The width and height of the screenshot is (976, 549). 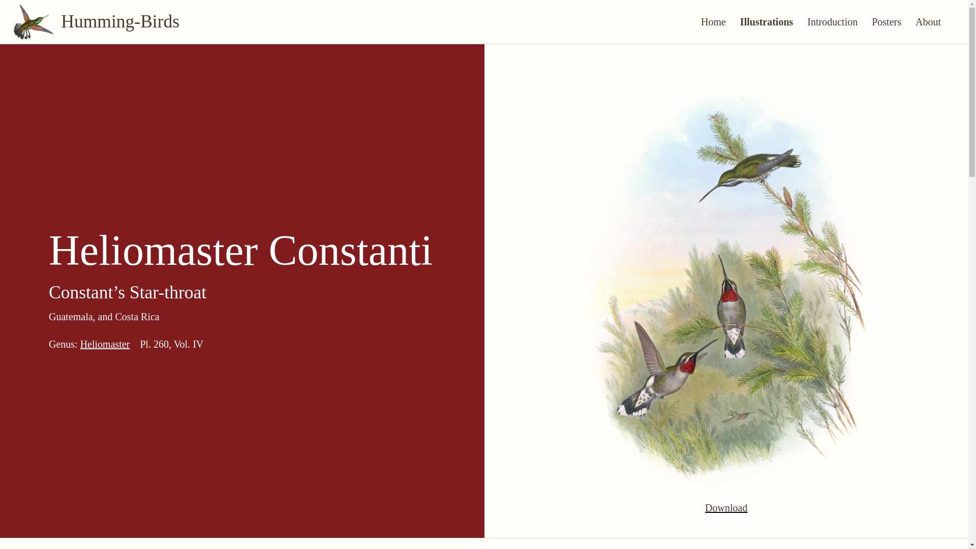 What do you see at coordinates (726, 507) in the screenshot?
I see `Download` at bounding box center [726, 507].